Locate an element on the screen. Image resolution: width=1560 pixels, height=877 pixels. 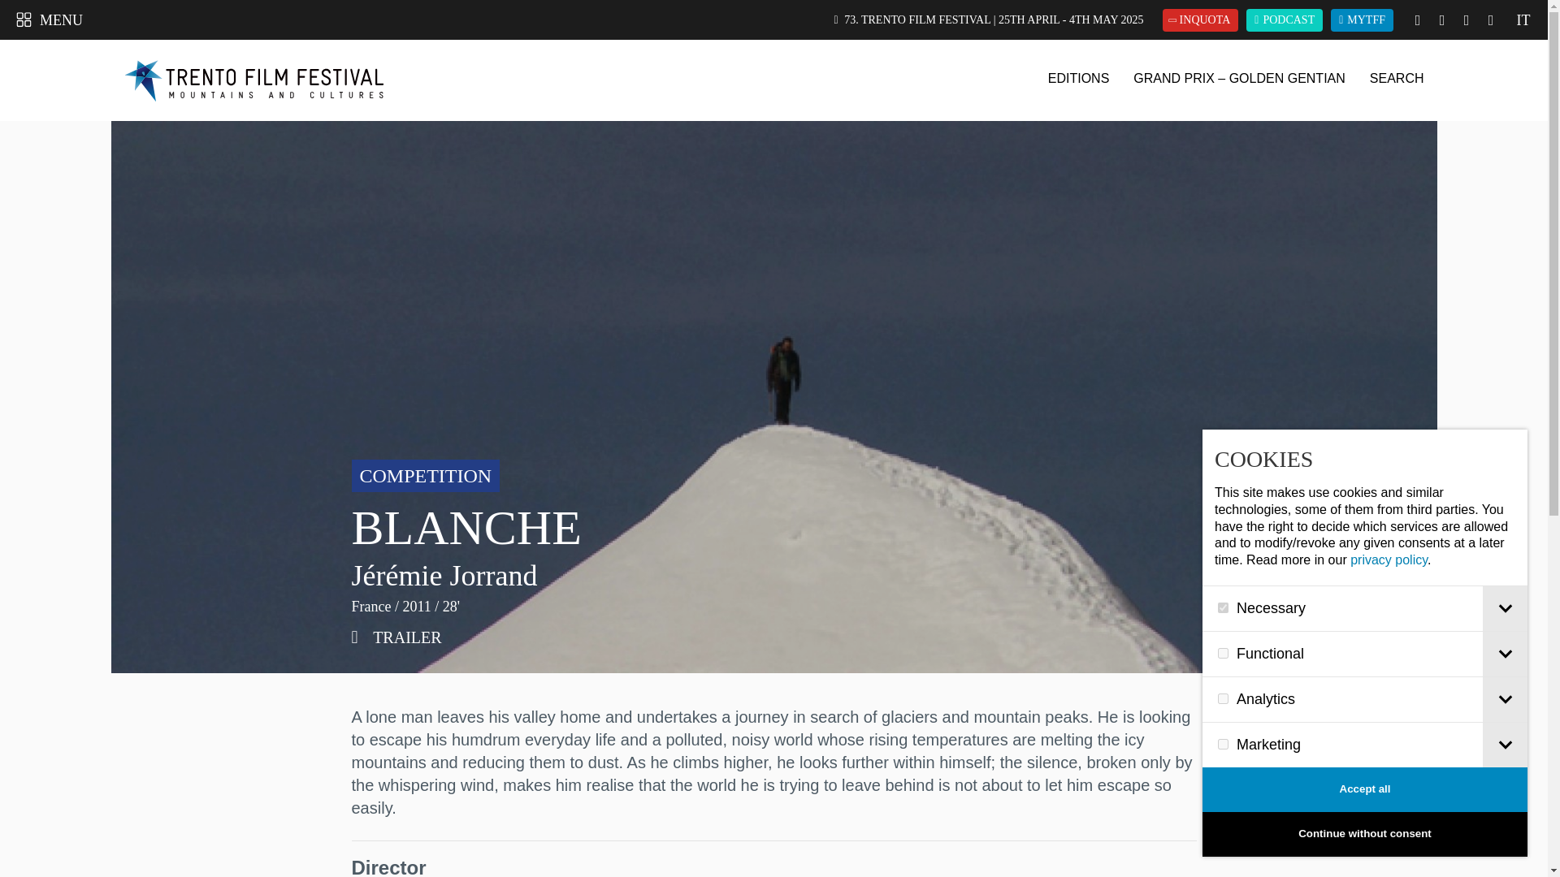
EDITIONS is located at coordinates (1079, 78).